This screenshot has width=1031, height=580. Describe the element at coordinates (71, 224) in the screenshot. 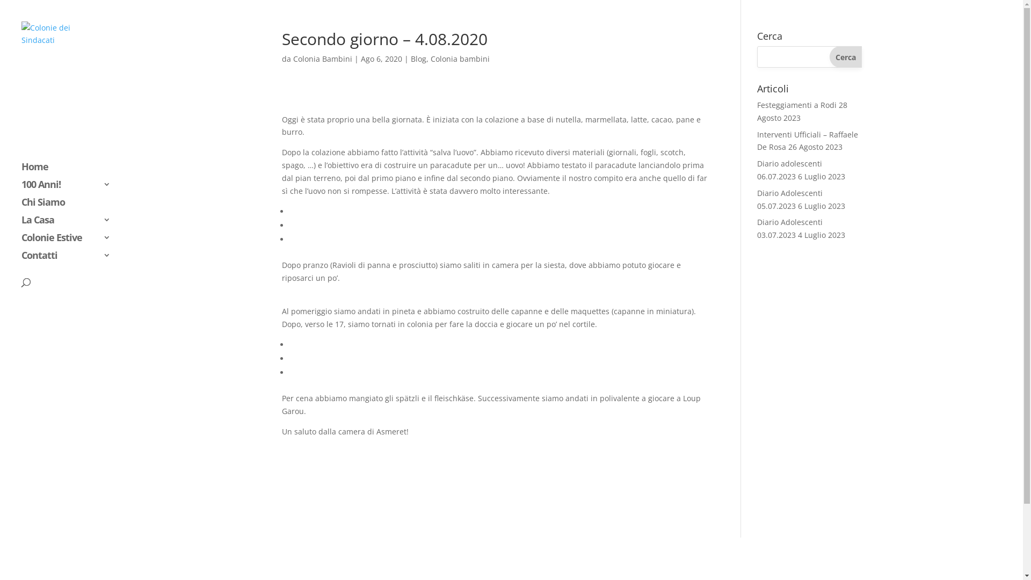

I see `La Casa` at that location.